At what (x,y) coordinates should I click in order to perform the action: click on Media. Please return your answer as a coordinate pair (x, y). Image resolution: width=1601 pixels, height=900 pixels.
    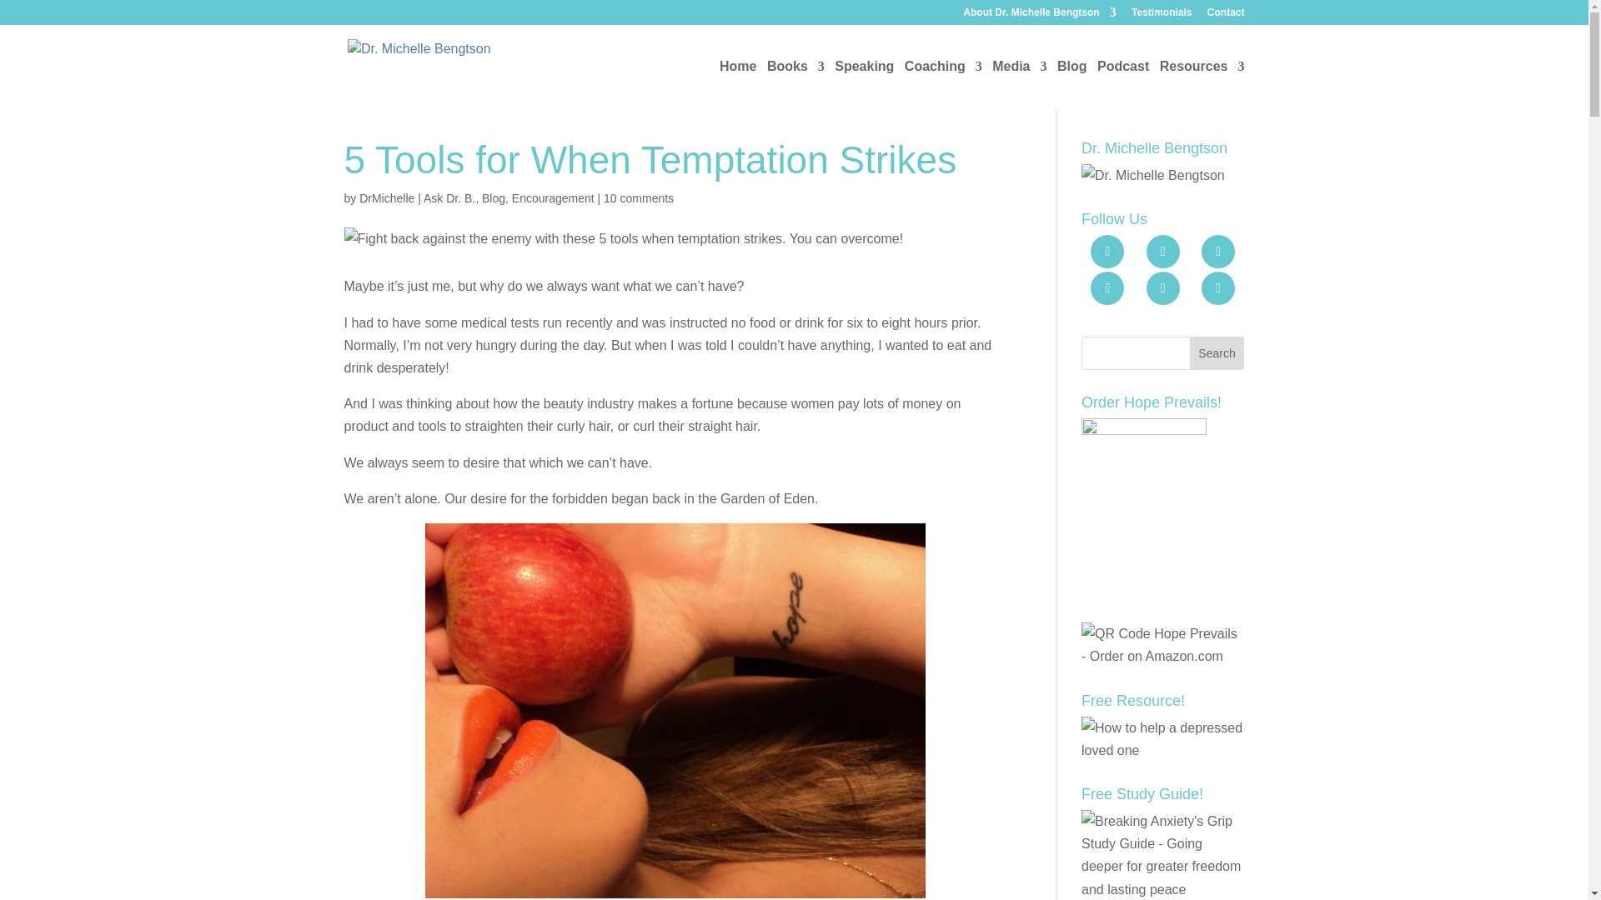
    Looking at the image, I should click on (1019, 84).